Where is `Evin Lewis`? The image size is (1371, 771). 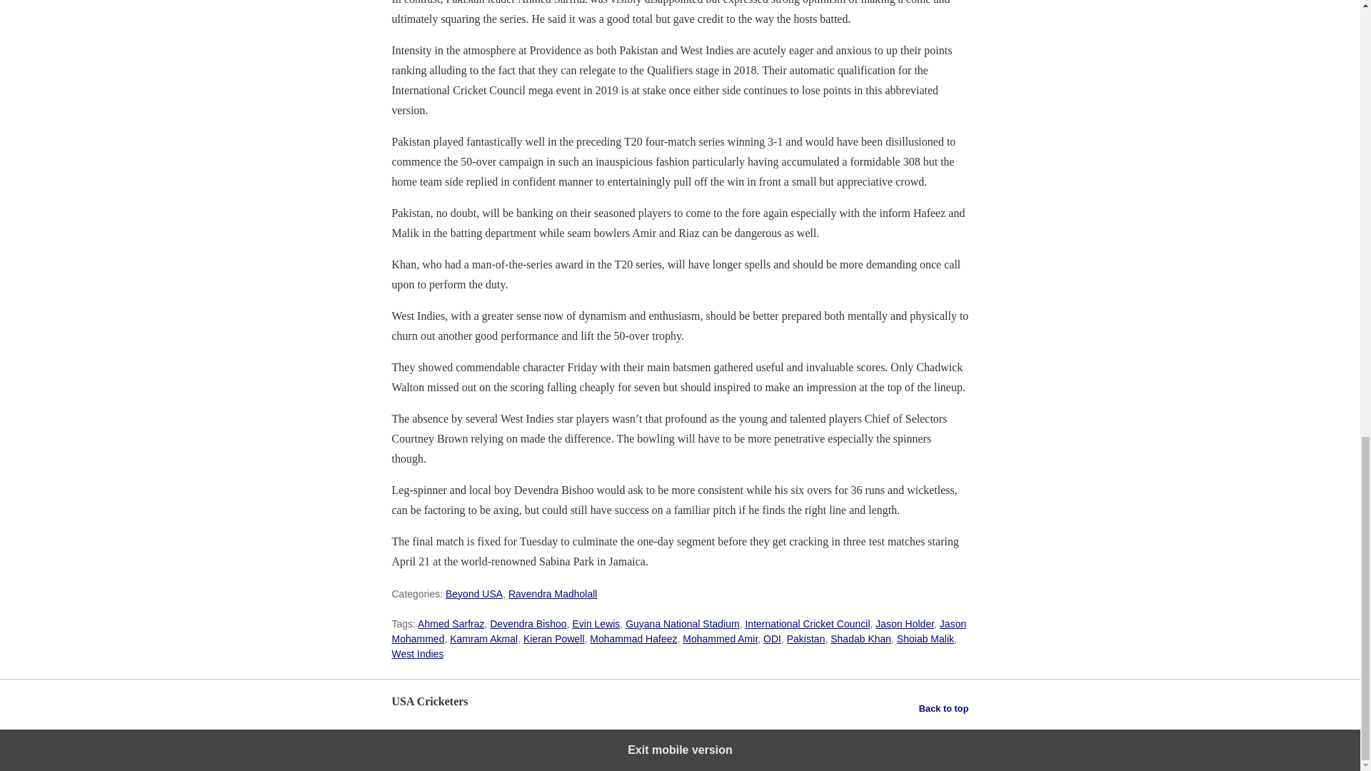
Evin Lewis is located at coordinates (596, 624).